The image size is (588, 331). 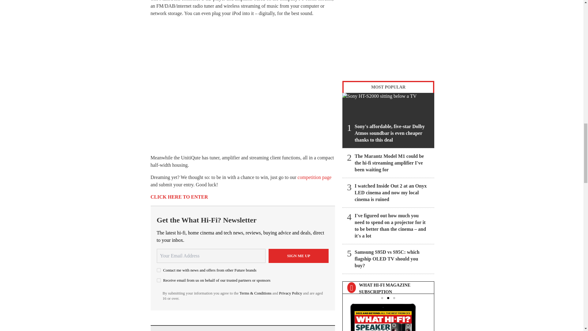 What do you see at coordinates (159, 280) in the screenshot?
I see `on` at bounding box center [159, 280].